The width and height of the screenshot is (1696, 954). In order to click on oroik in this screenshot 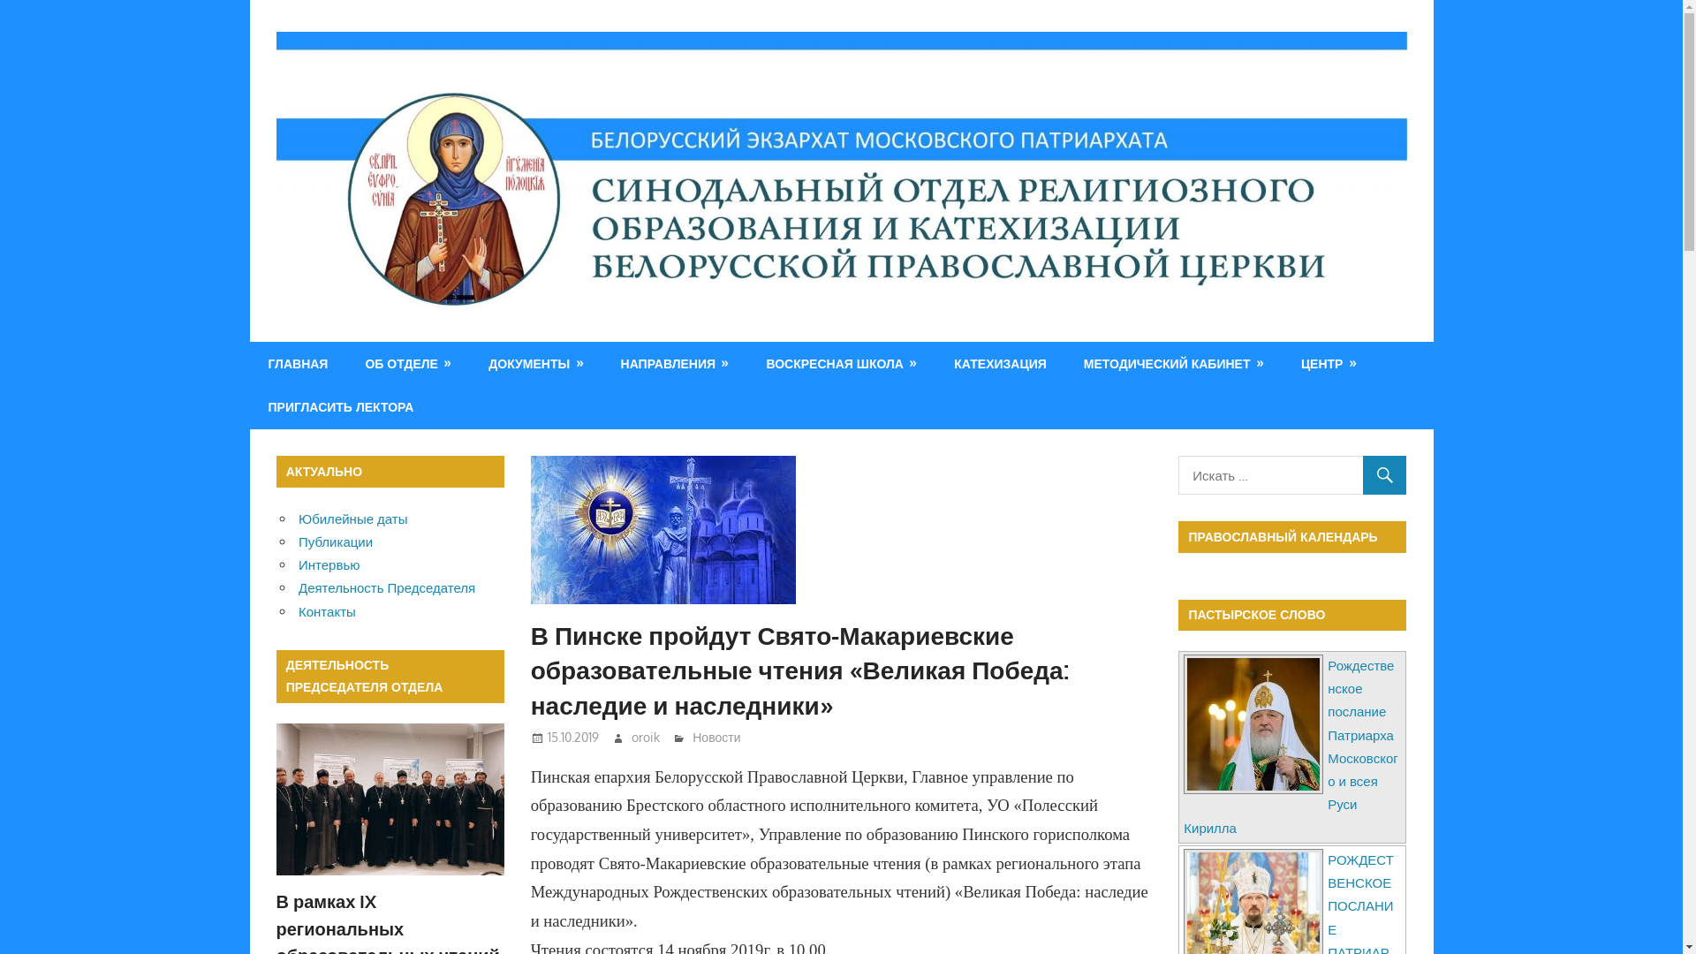, I will do `click(646, 737)`.